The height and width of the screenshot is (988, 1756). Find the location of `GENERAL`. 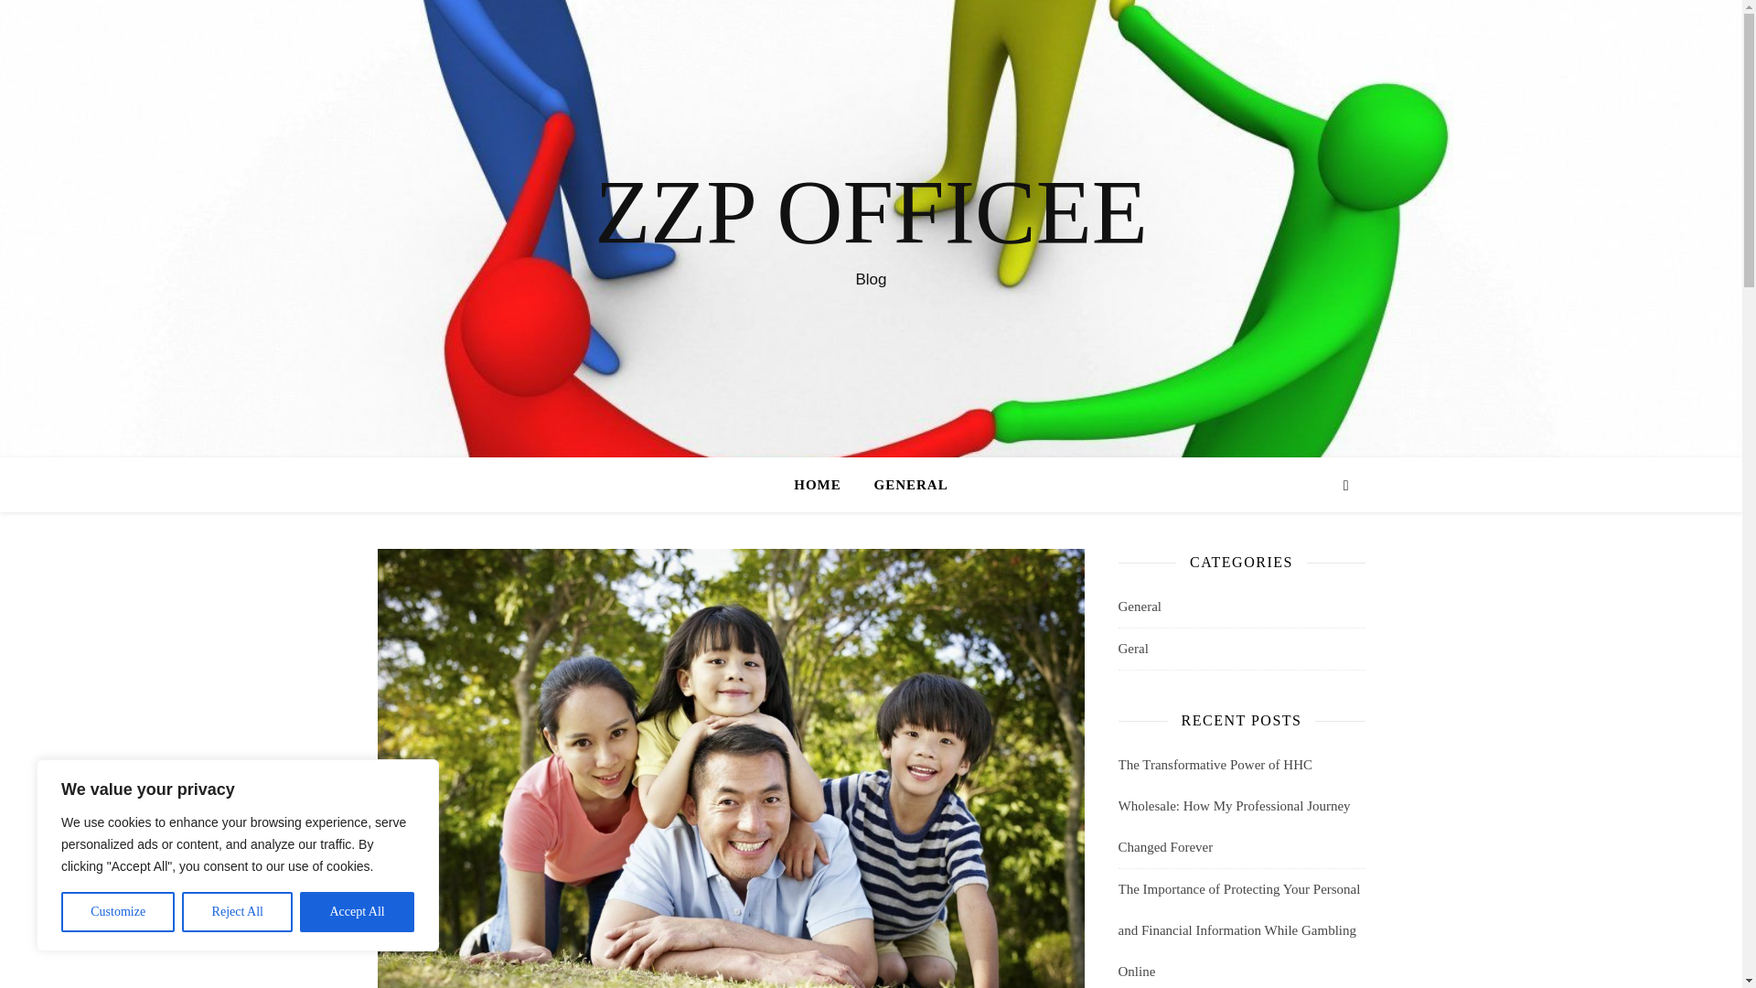

GENERAL is located at coordinates (904, 485).